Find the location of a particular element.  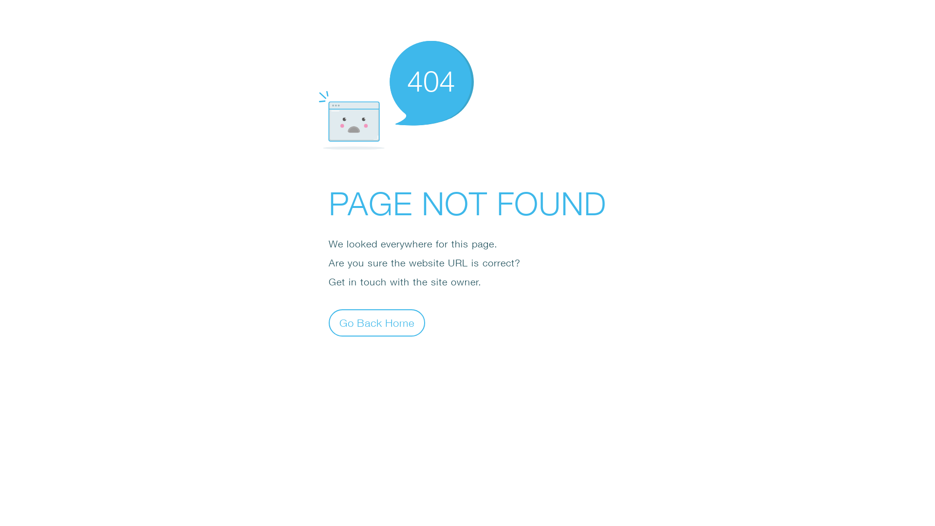

Go Back Home is located at coordinates (377, 322).